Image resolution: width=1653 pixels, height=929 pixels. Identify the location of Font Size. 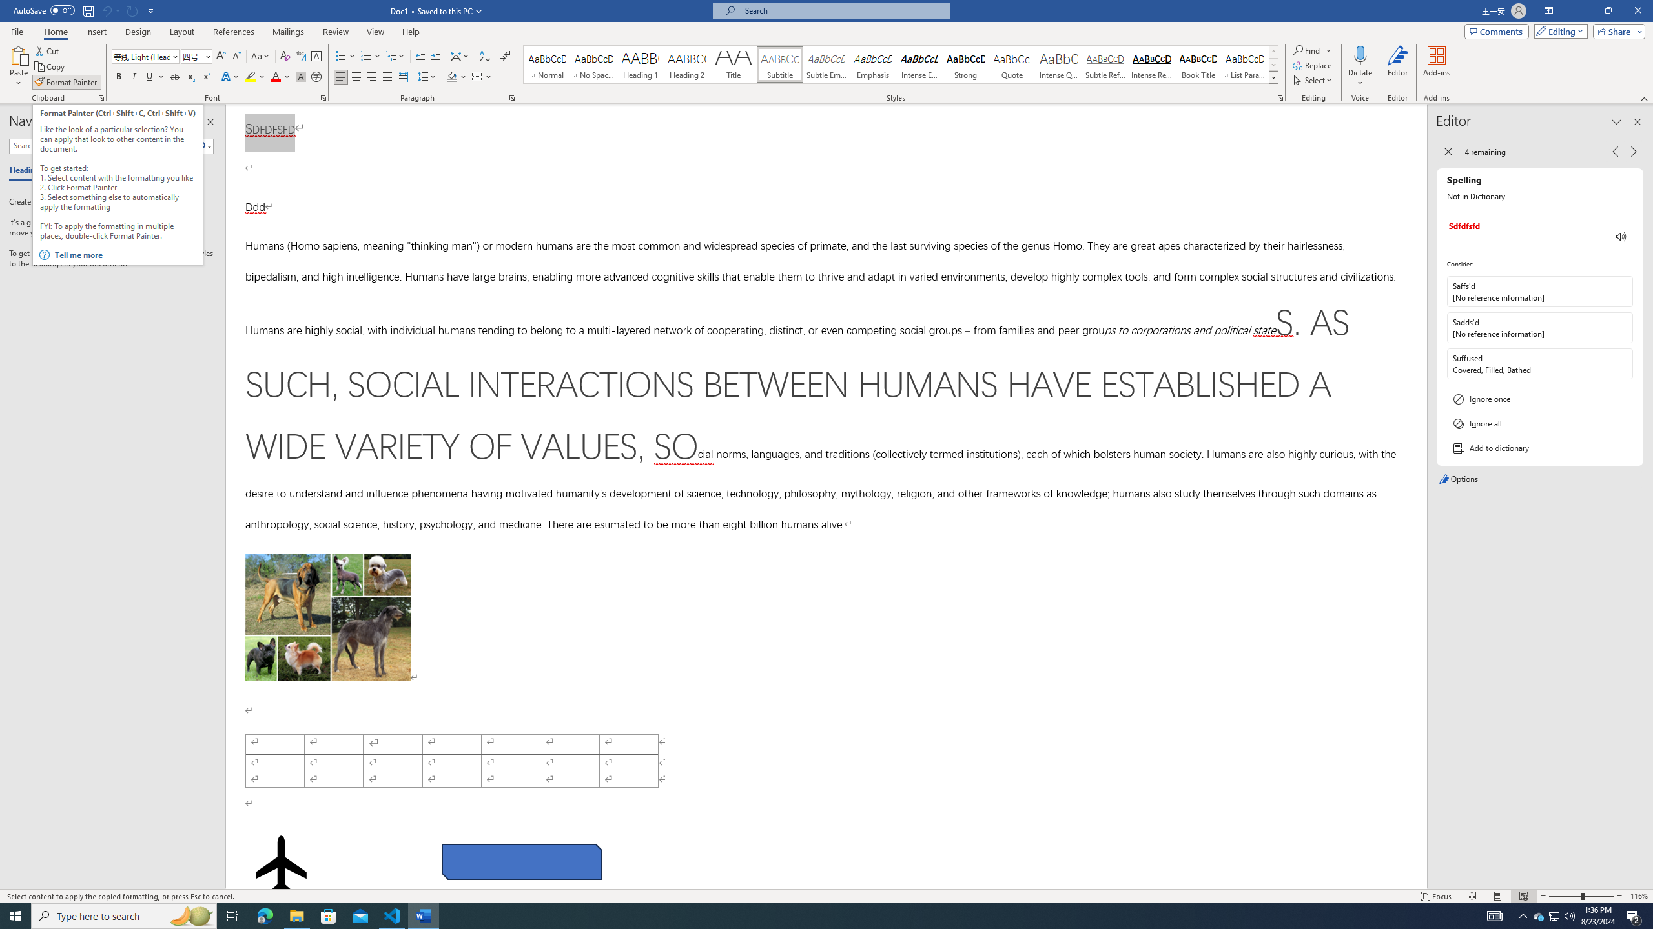
(192, 55).